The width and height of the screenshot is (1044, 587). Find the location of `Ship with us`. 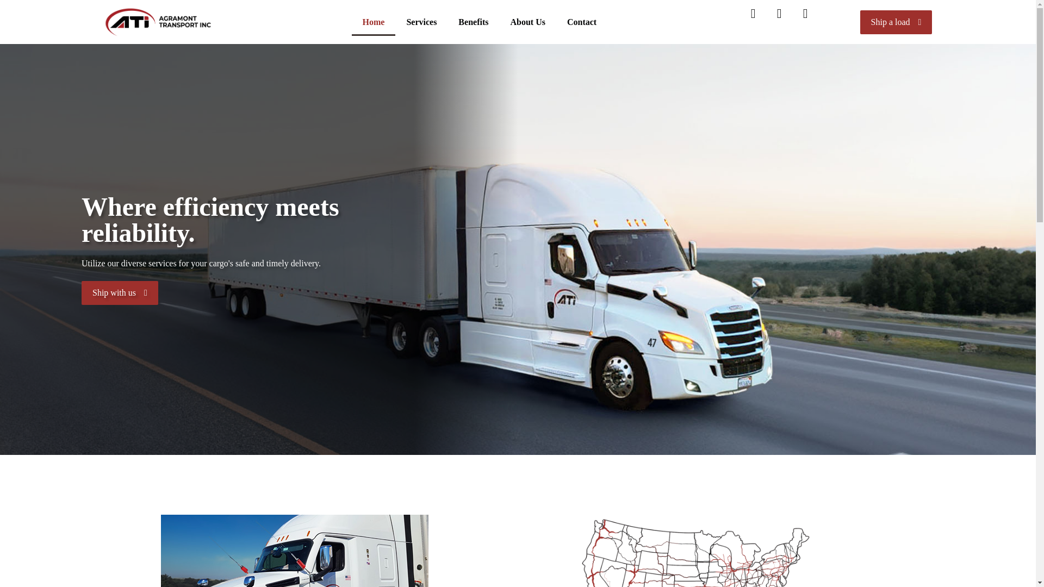

Ship with us is located at coordinates (120, 292).